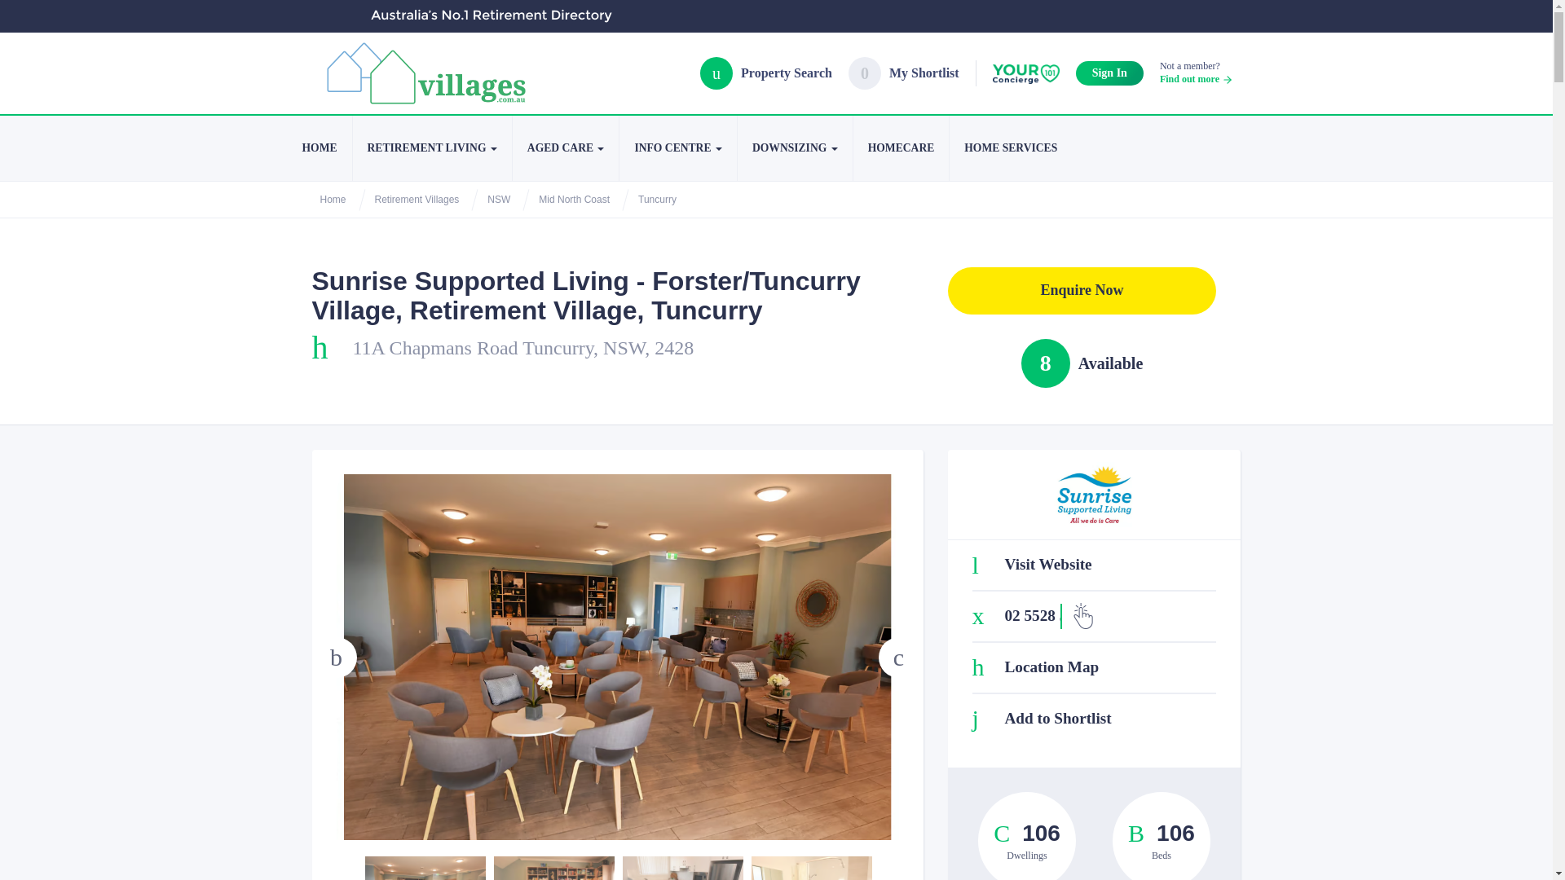 This screenshot has height=880, width=1565. I want to click on RETIREMENT LIVING, so click(1196, 73).